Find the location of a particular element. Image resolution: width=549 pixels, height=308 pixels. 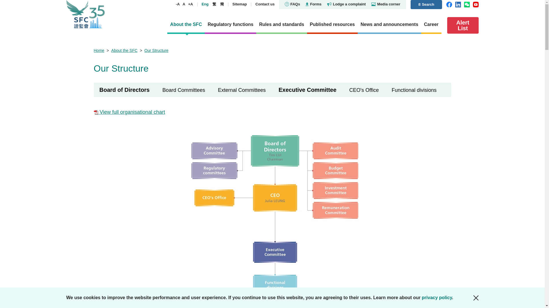

Securities and Futures Commission is located at coordinates (104, 14).